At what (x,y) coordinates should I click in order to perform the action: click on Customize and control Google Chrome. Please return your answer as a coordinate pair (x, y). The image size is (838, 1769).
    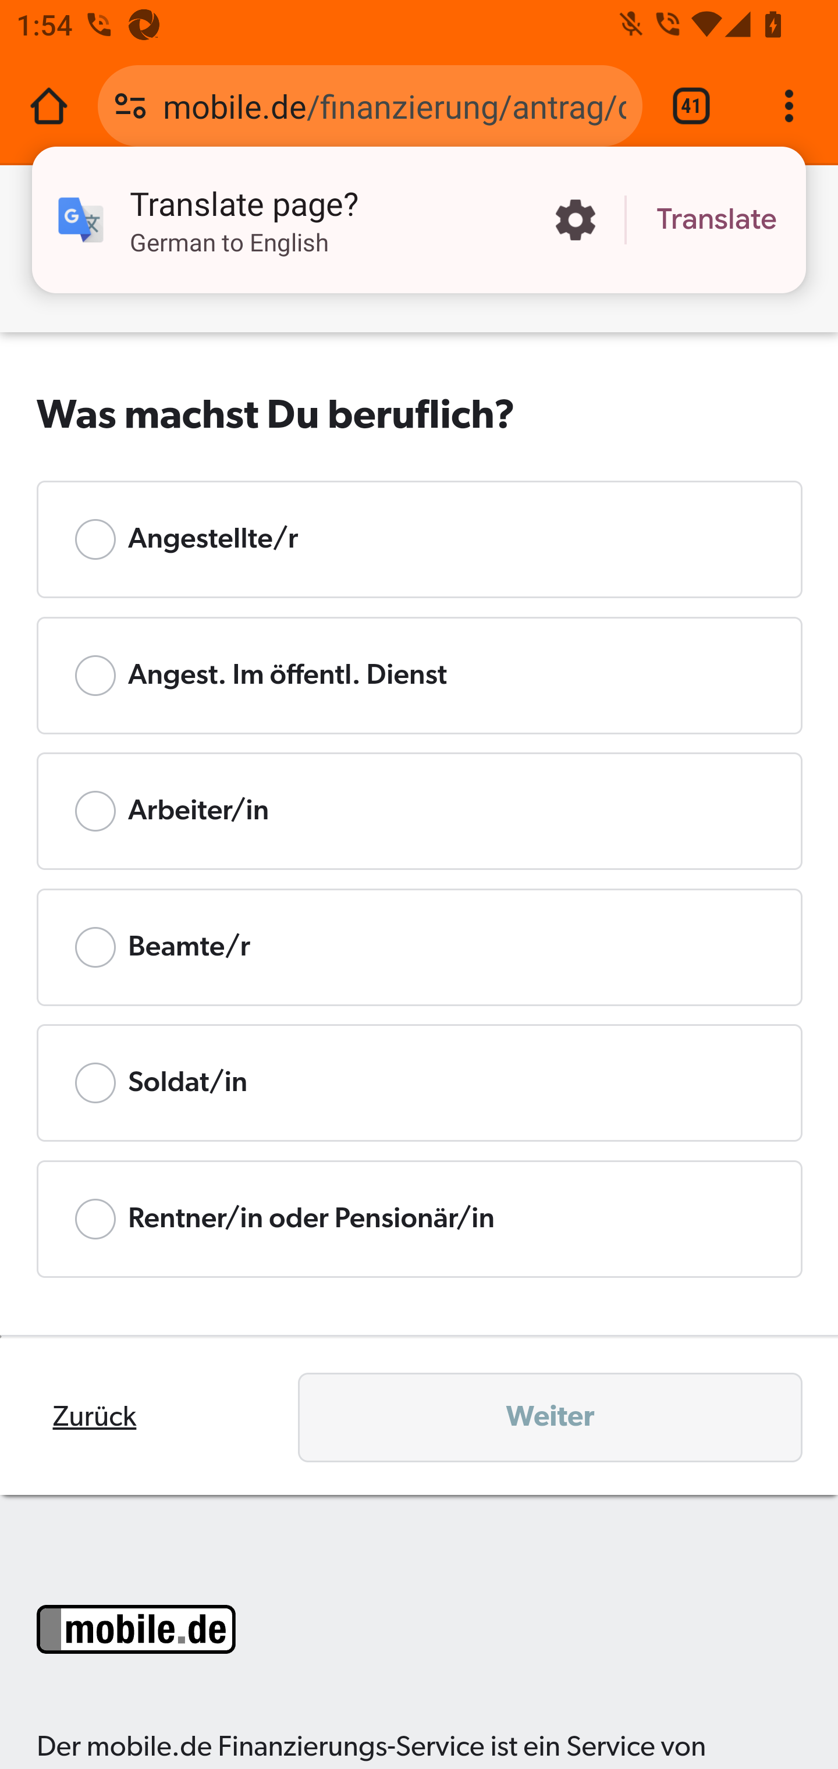
    Looking at the image, I should click on (789, 106).